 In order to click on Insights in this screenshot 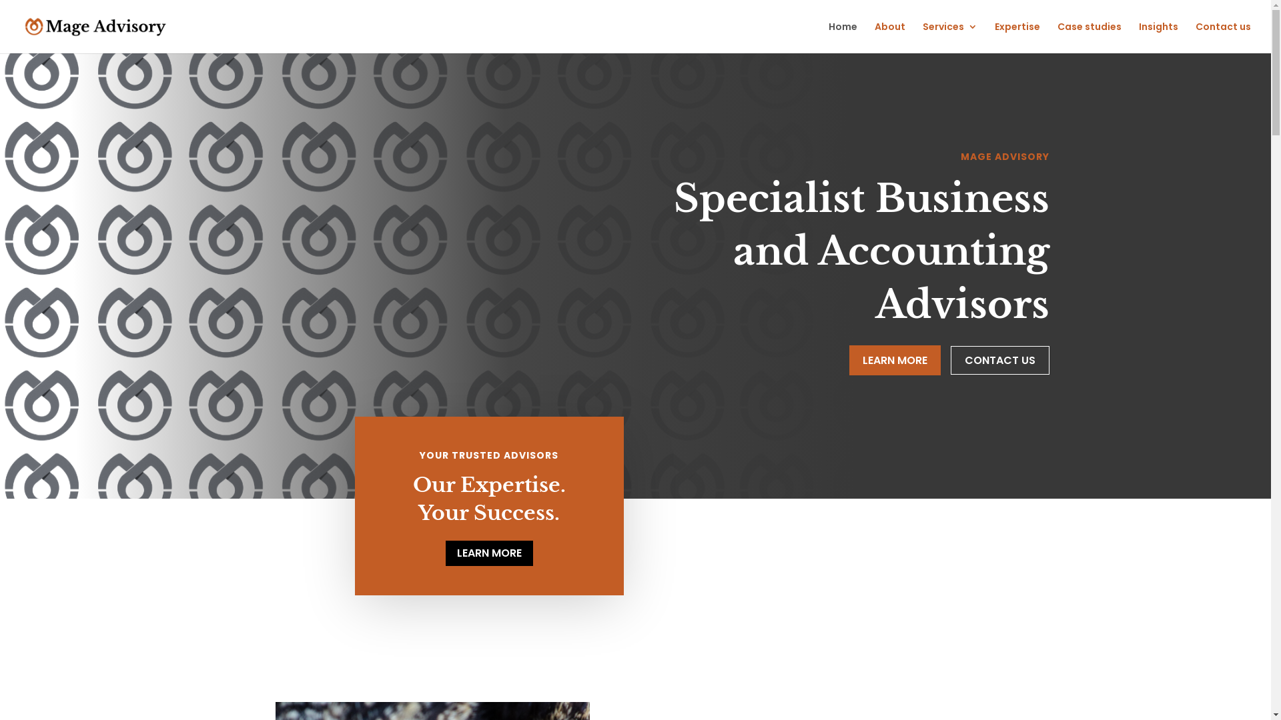, I will do `click(1158, 37)`.